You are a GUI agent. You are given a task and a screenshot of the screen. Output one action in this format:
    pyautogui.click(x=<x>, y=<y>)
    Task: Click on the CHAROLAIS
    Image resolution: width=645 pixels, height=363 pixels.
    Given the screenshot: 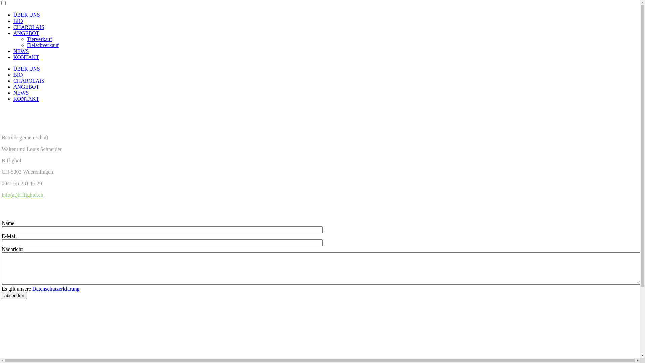 What is the action you would take?
    pyautogui.click(x=29, y=81)
    